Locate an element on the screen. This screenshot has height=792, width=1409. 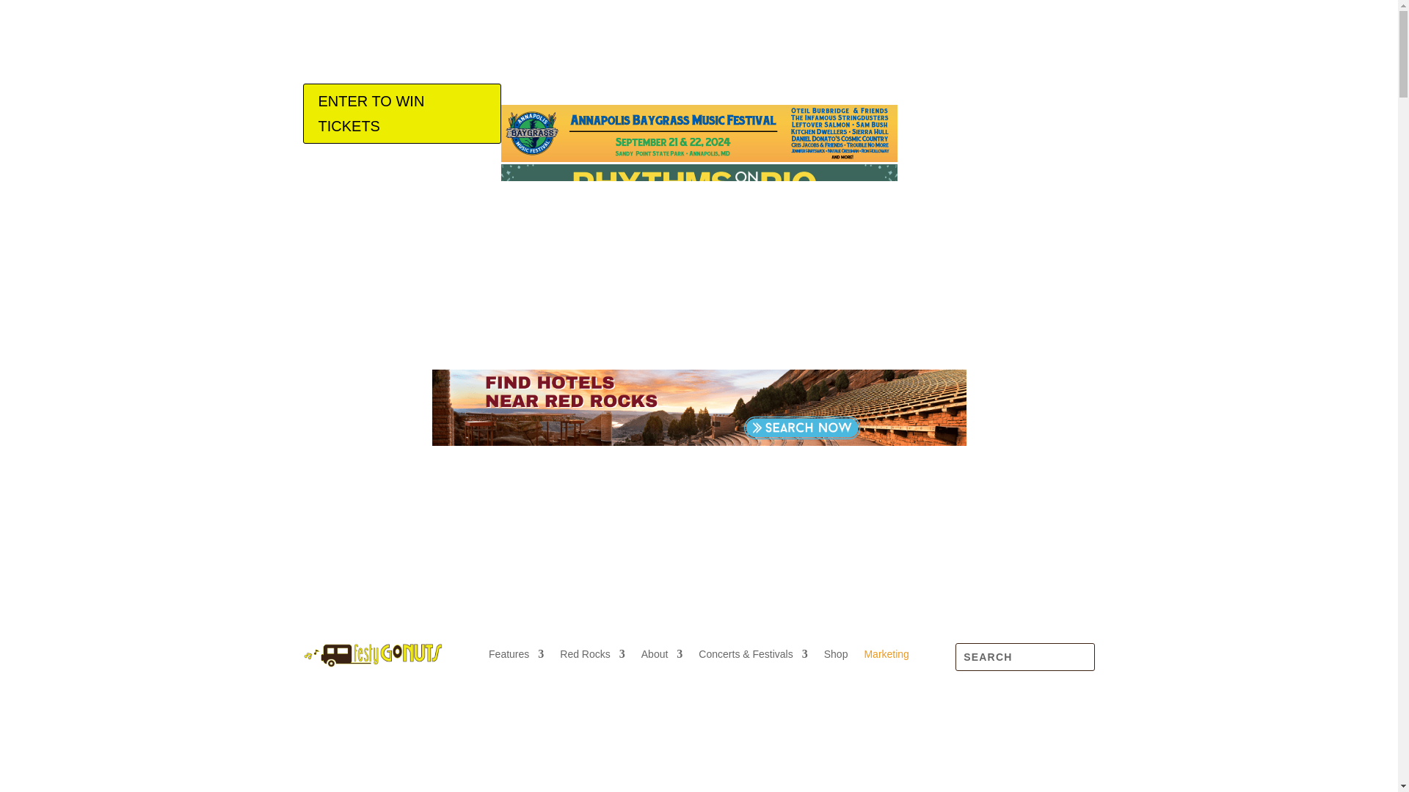
Follow on Spotify is located at coordinates (1054, 95).